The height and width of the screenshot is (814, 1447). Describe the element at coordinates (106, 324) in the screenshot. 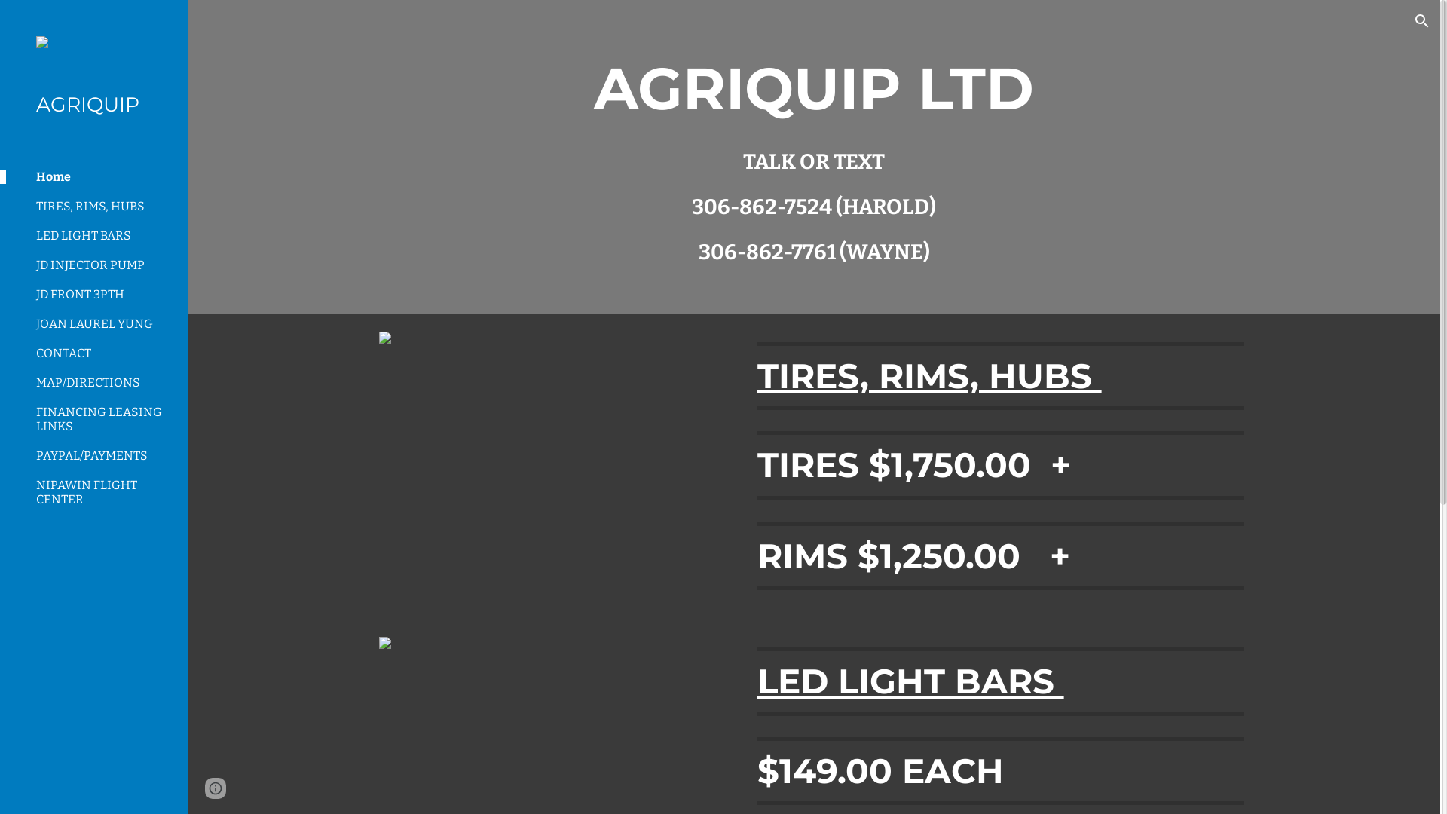

I see `JOAN LAUREL YUNG` at that location.